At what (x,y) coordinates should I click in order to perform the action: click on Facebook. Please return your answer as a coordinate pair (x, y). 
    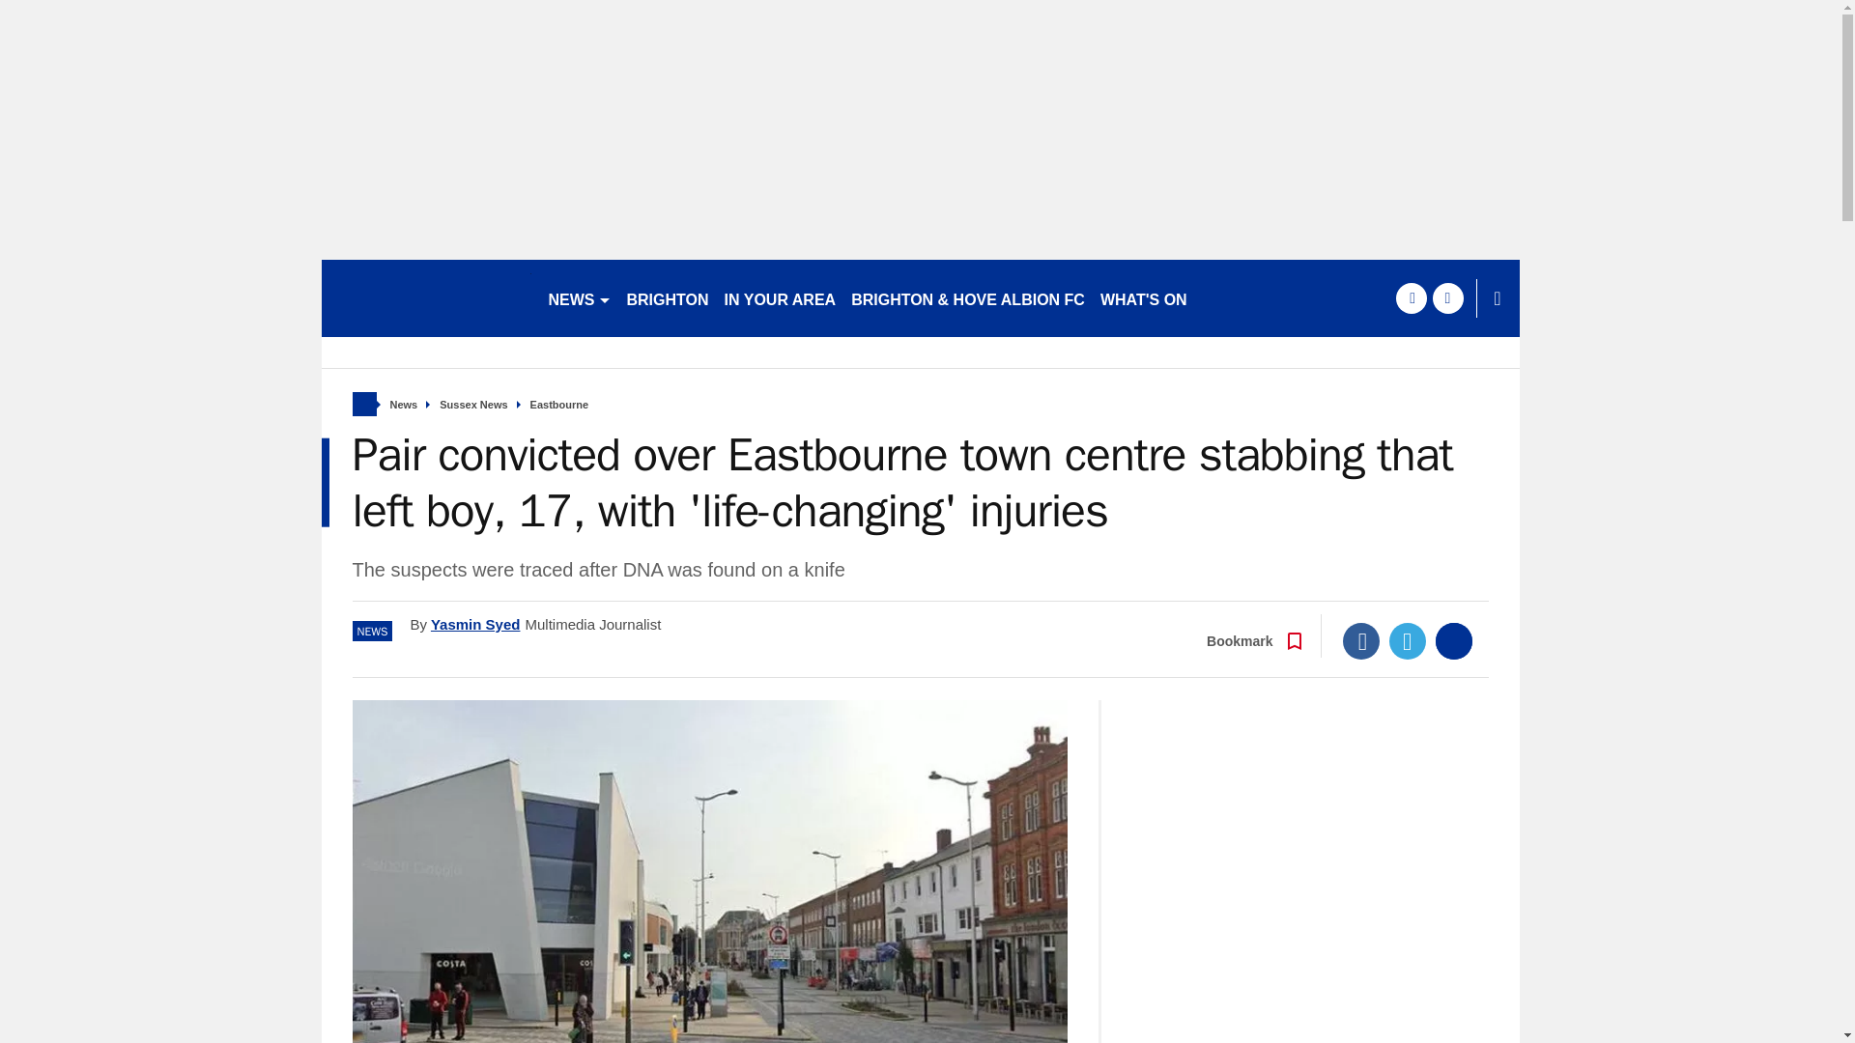
    Looking at the image, I should click on (1361, 640).